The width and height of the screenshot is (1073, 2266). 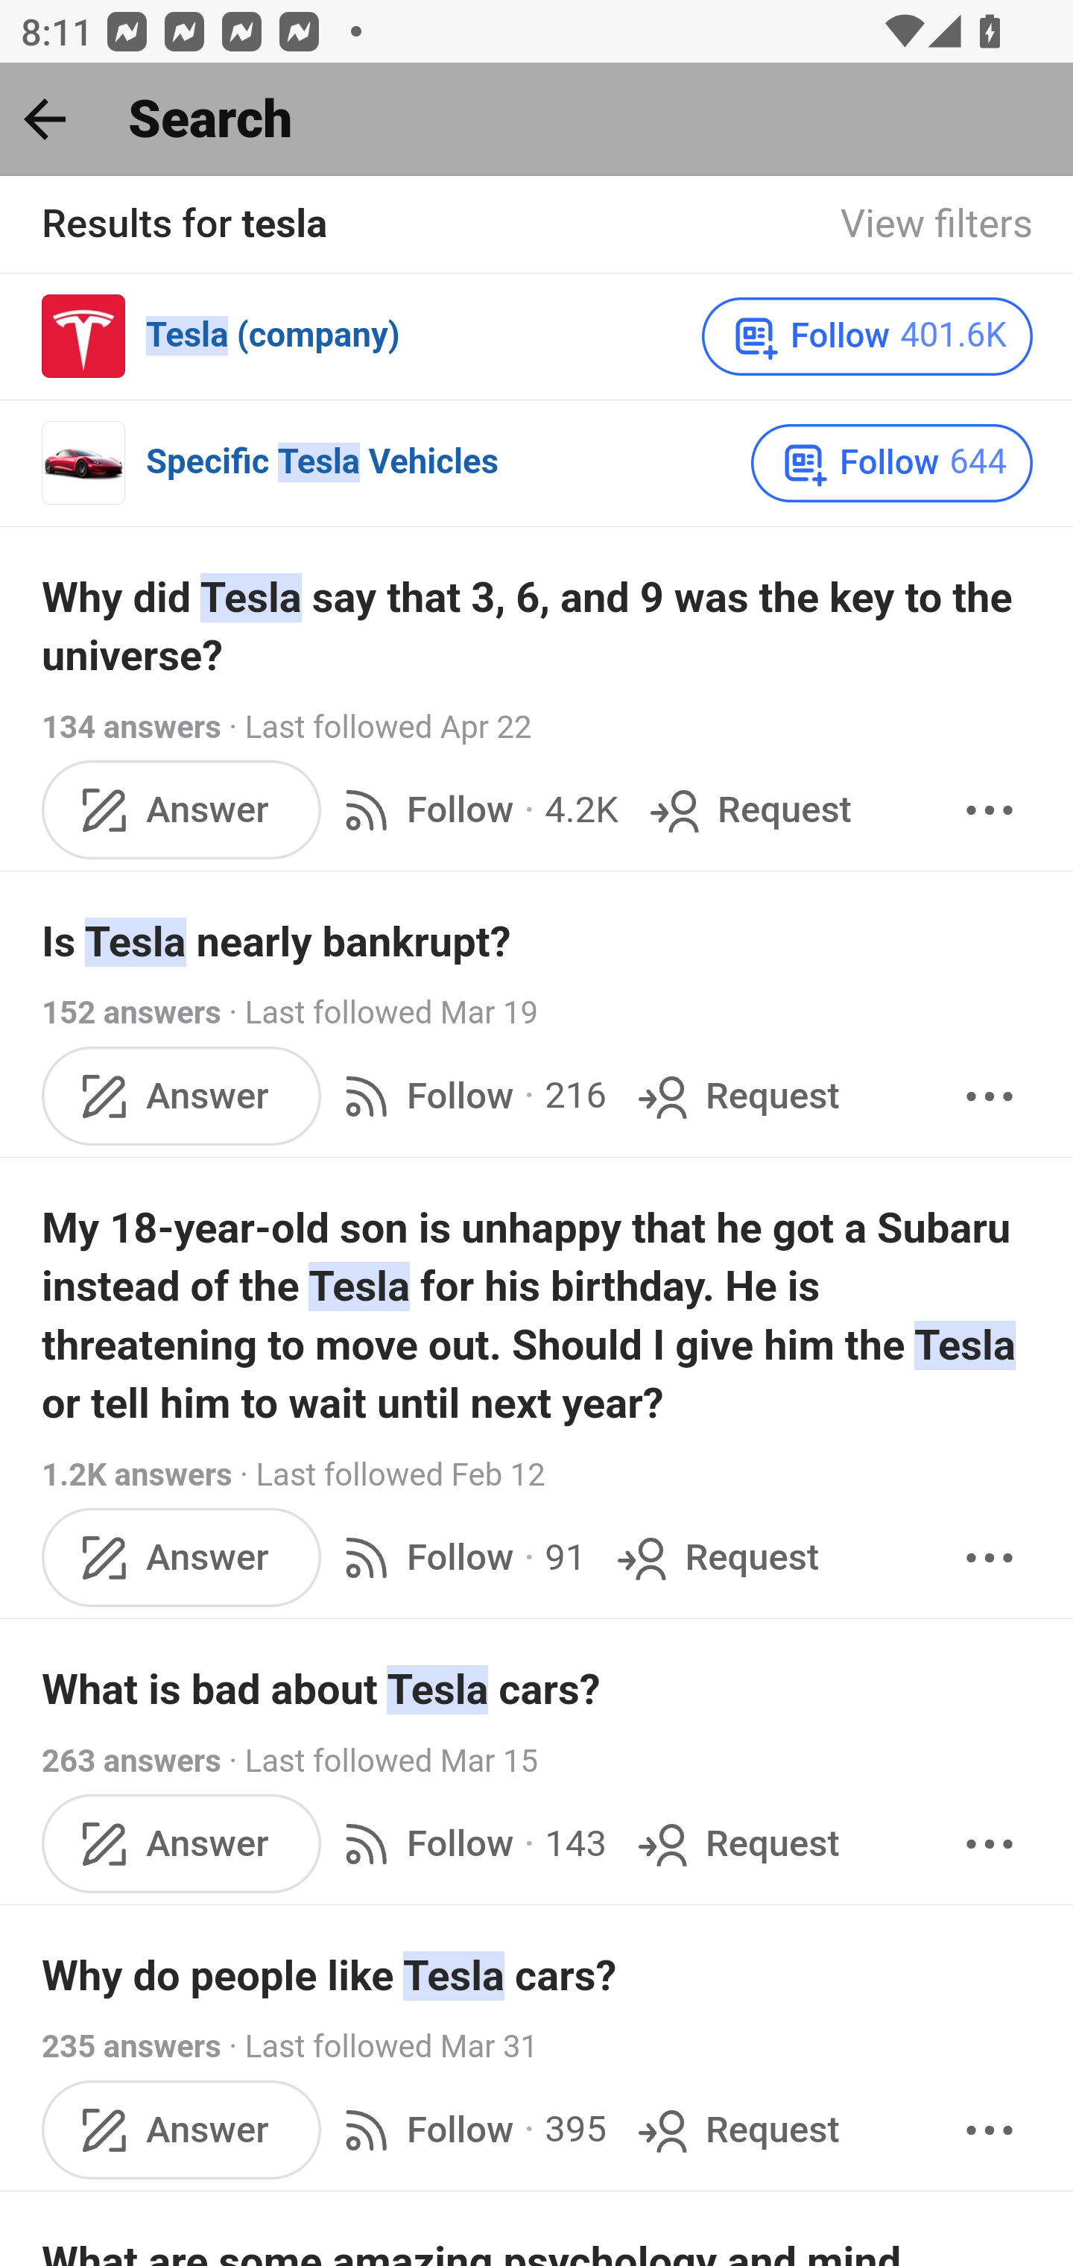 I want to click on Request, so click(x=715, y=1558).